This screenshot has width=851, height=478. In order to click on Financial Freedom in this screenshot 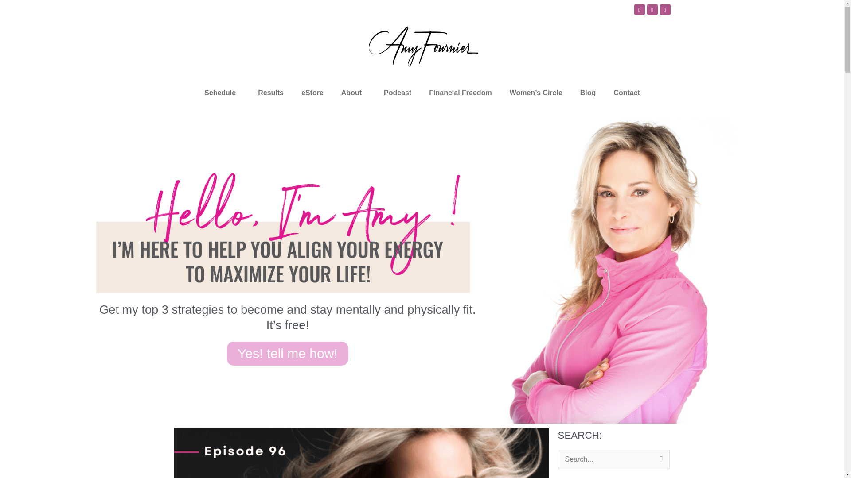, I will do `click(460, 93)`.